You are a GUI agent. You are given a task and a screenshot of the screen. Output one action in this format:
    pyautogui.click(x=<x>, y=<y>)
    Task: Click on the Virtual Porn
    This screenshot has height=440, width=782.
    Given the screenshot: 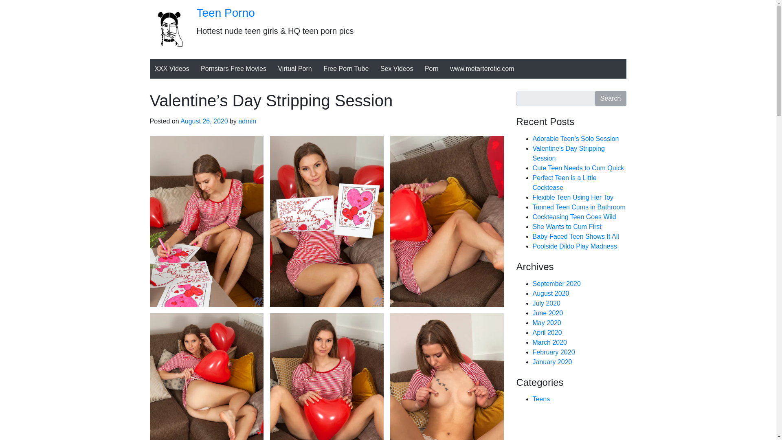 What is the action you would take?
    pyautogui.click(x=295, y=68)
    